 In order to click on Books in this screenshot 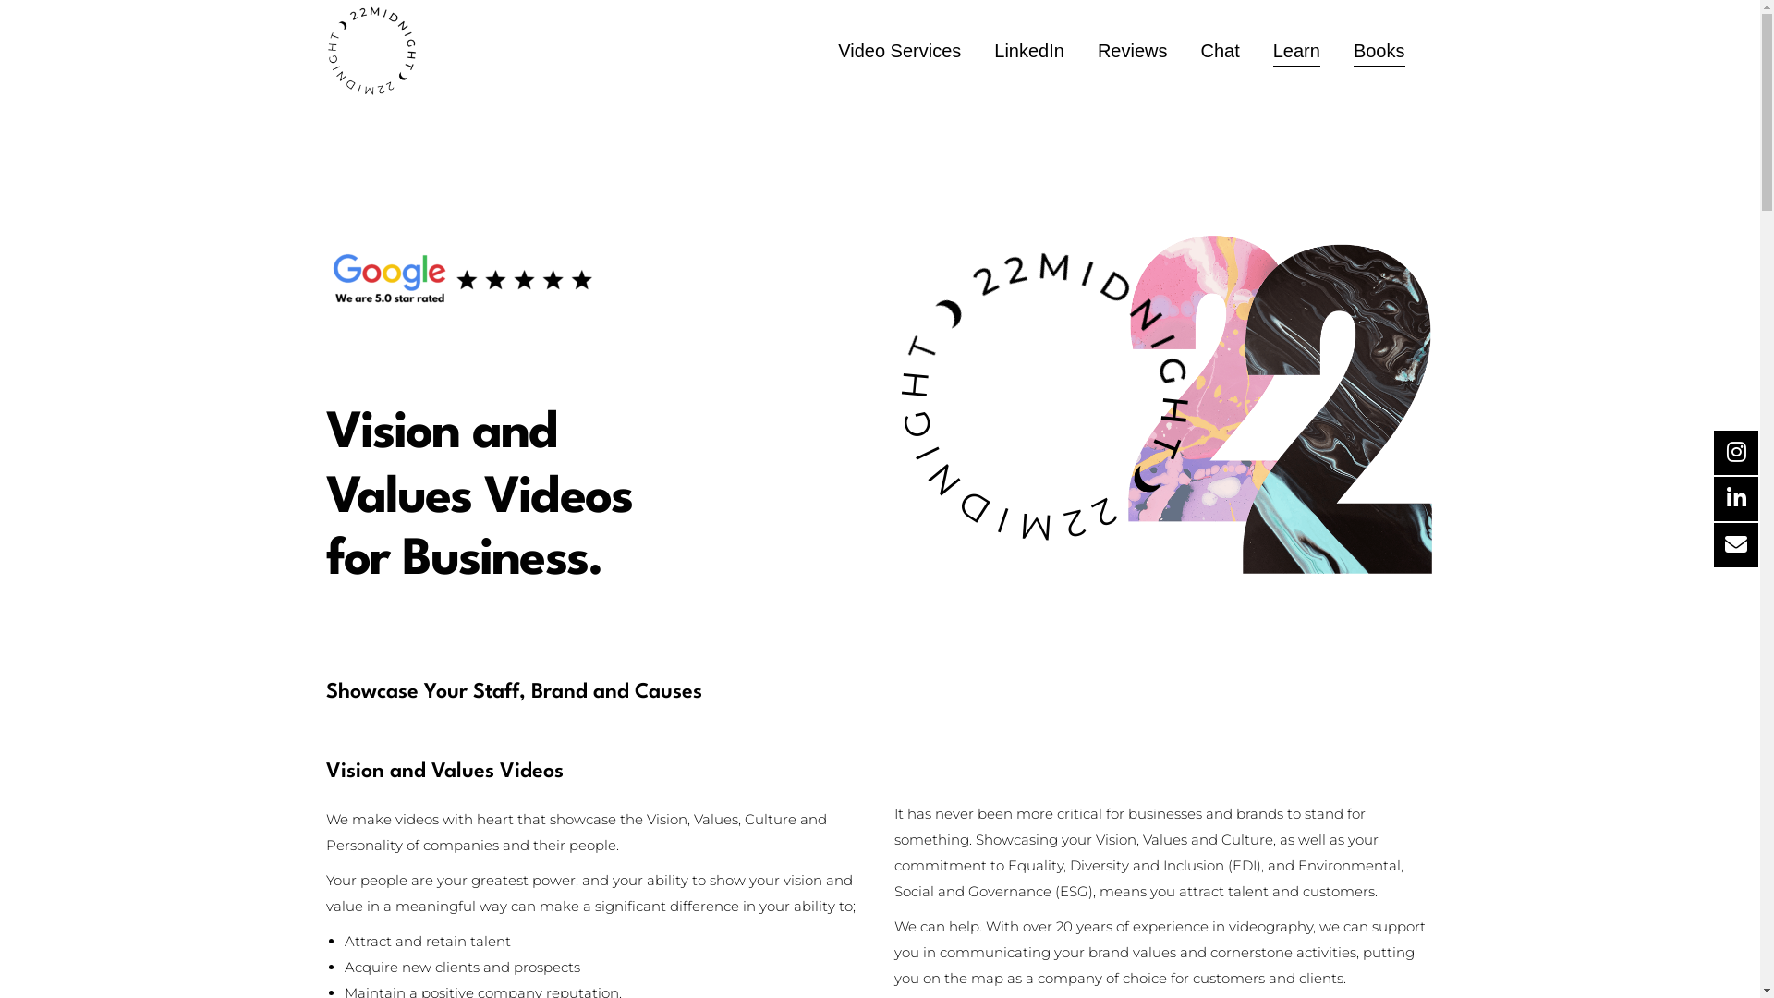, I will do `click(1379, 51)`.